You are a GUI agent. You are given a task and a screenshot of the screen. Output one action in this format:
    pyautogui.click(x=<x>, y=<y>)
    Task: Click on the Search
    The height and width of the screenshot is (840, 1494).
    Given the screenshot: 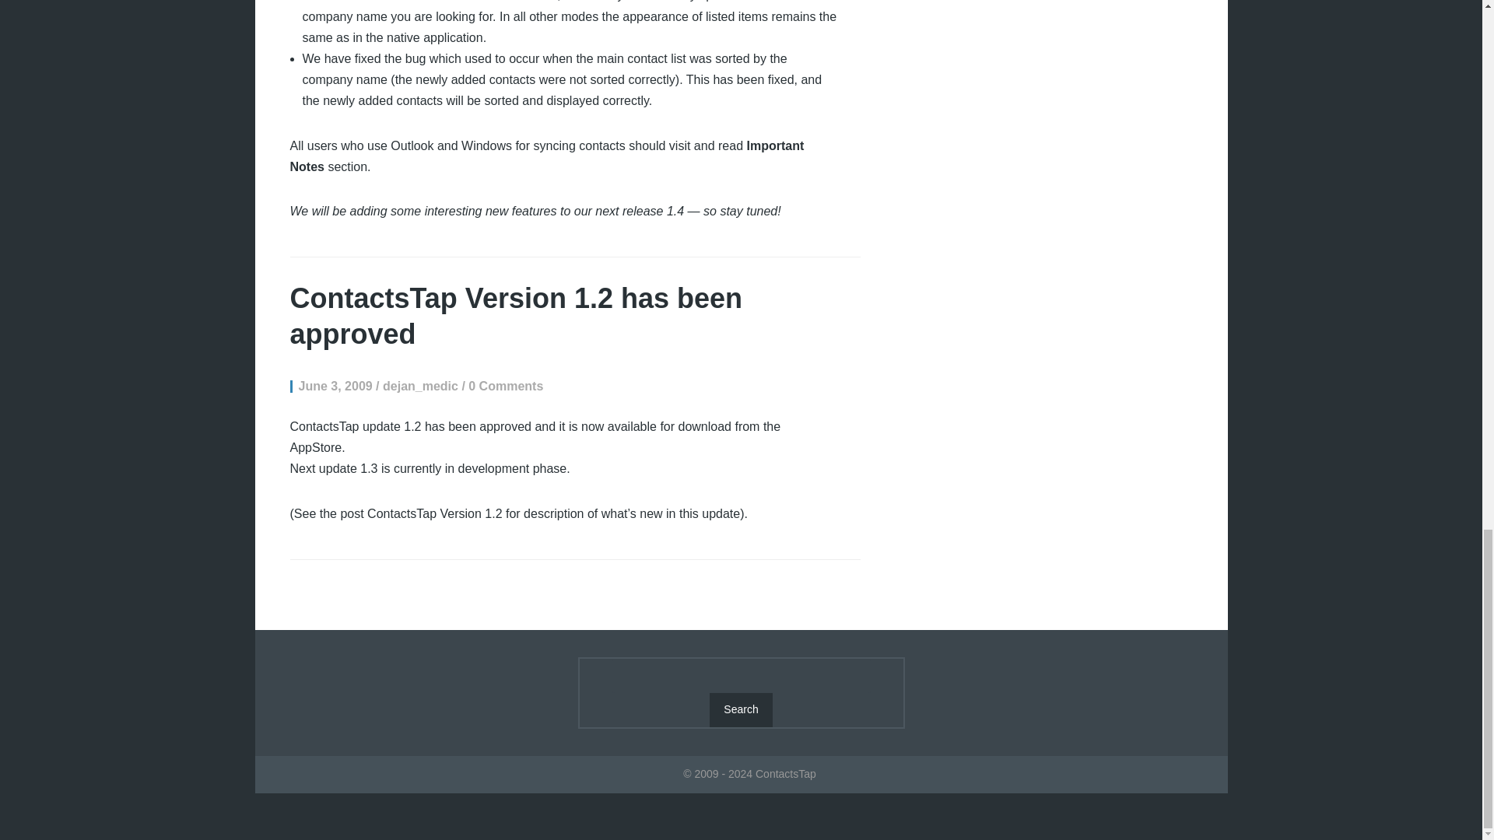 What is the action you would take?
    pyautogui.click(x=741, y=710)
    